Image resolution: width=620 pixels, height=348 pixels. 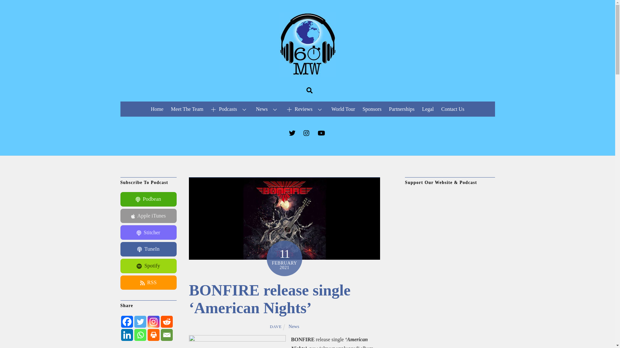 What do you see at coordinates (307, 73) in the screenshot?
I see `60 Minutes With` at bounding box center [307, 73].